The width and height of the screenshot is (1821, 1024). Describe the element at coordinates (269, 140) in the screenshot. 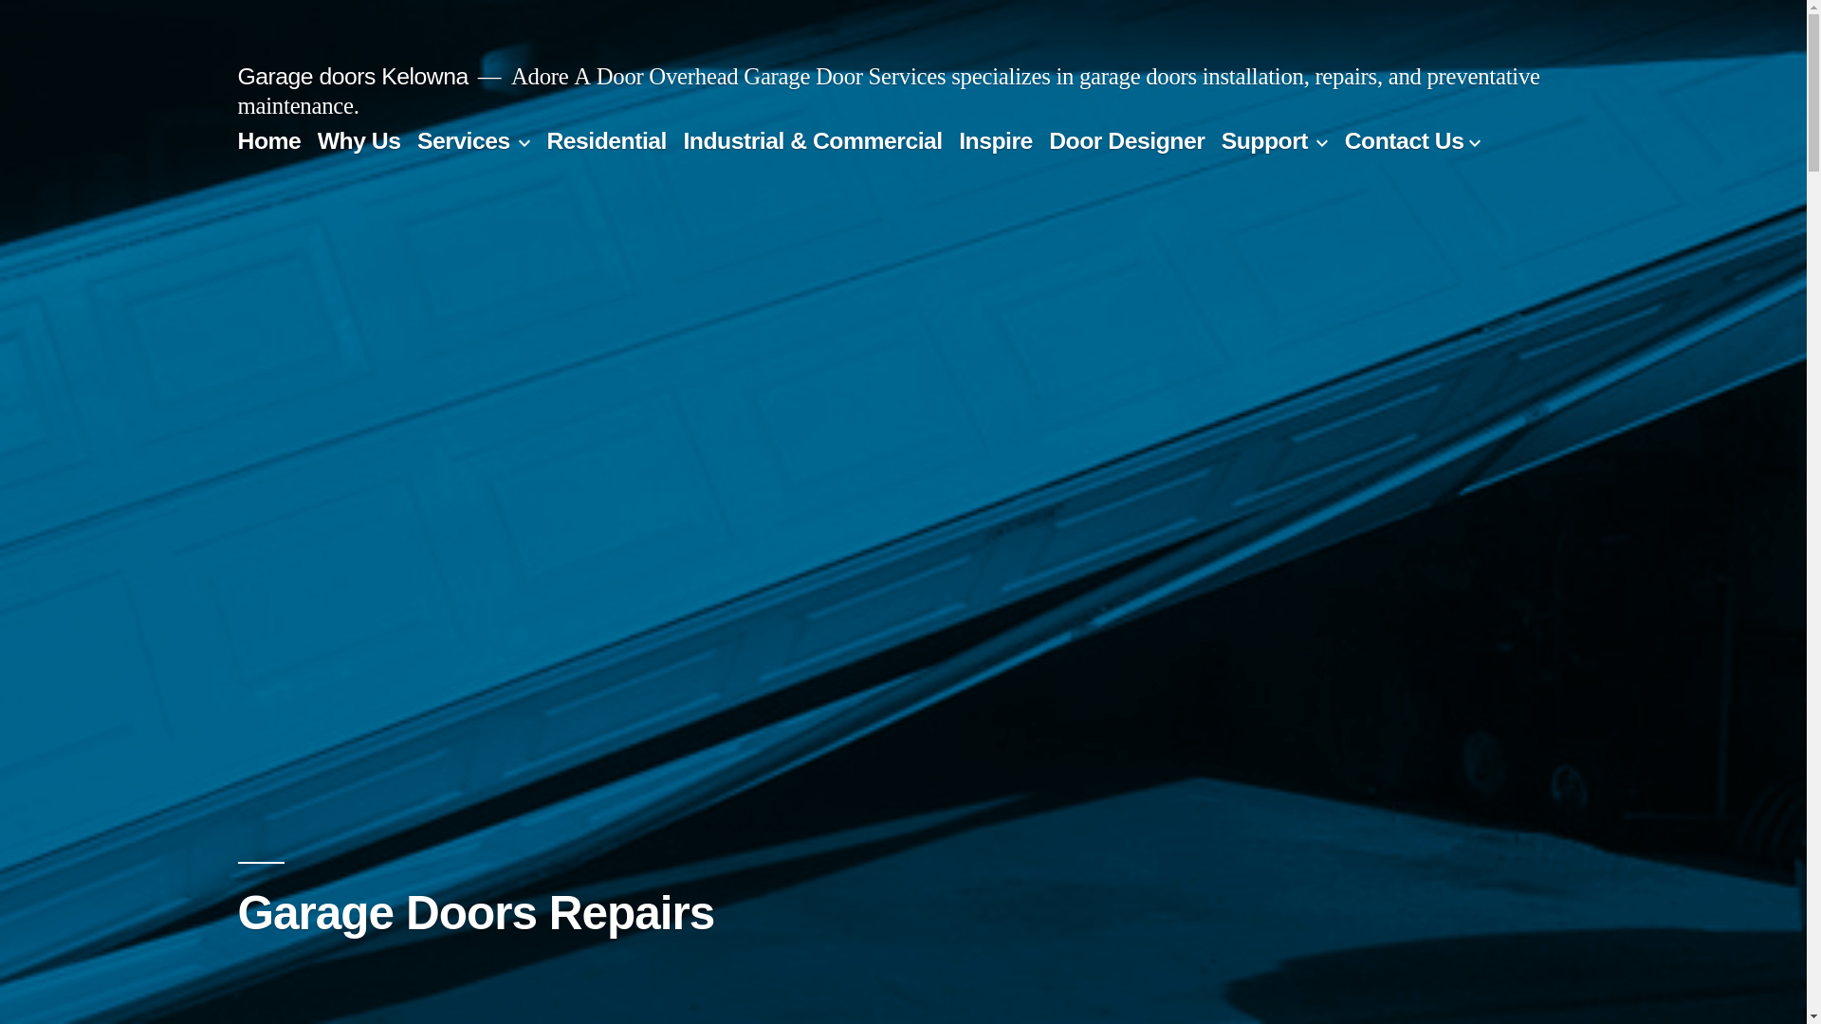

I see `Home` at that location.